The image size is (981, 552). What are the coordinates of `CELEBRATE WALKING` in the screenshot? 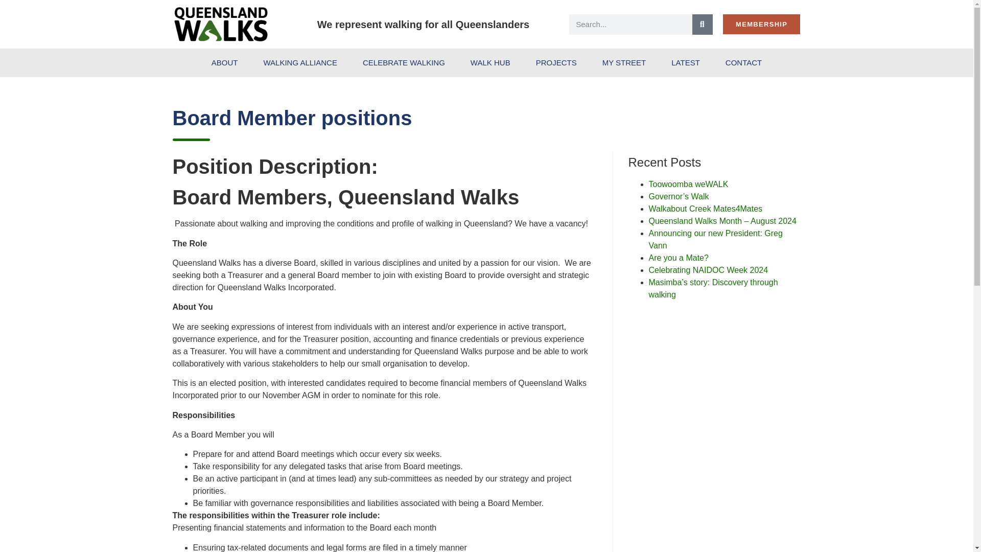 It's located at (404, 62).